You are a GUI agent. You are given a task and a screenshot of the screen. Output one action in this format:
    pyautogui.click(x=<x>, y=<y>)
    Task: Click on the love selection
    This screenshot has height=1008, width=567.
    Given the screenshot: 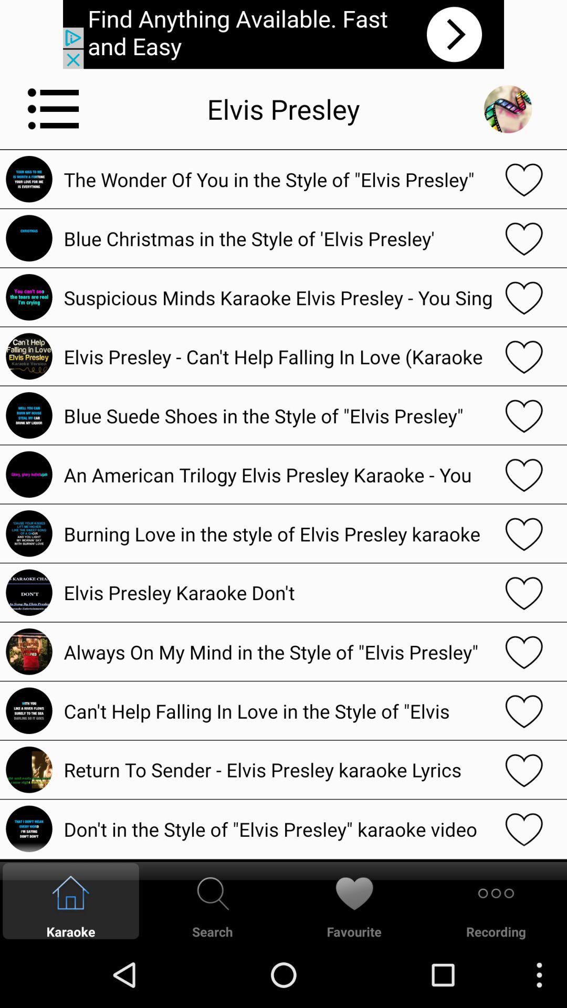 What is the action you would take?
    pyautogui.click(x=524, y=828)
    